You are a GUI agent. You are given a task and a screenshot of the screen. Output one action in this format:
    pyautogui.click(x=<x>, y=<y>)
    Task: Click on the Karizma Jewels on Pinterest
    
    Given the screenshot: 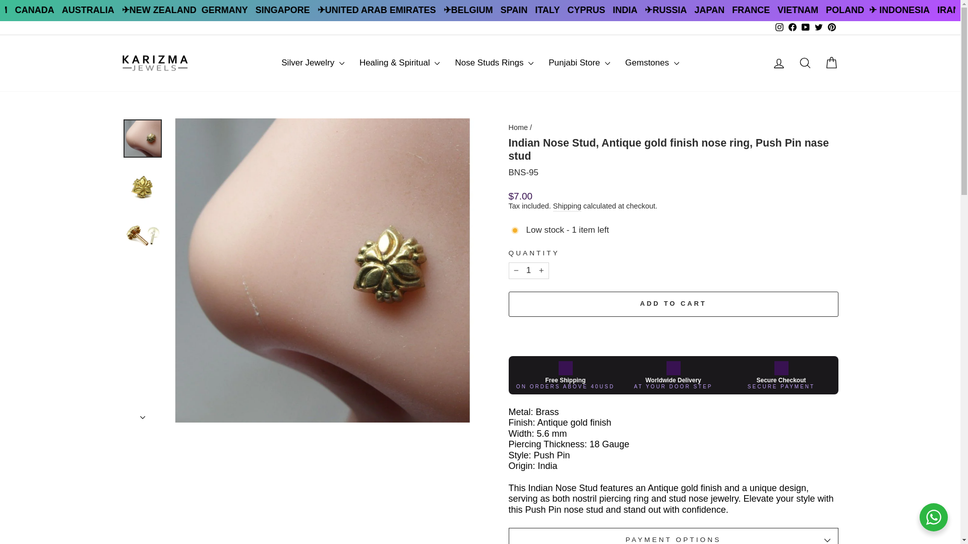 What is the action you would take?
    pyautogui.click(x=831, y=28)
    